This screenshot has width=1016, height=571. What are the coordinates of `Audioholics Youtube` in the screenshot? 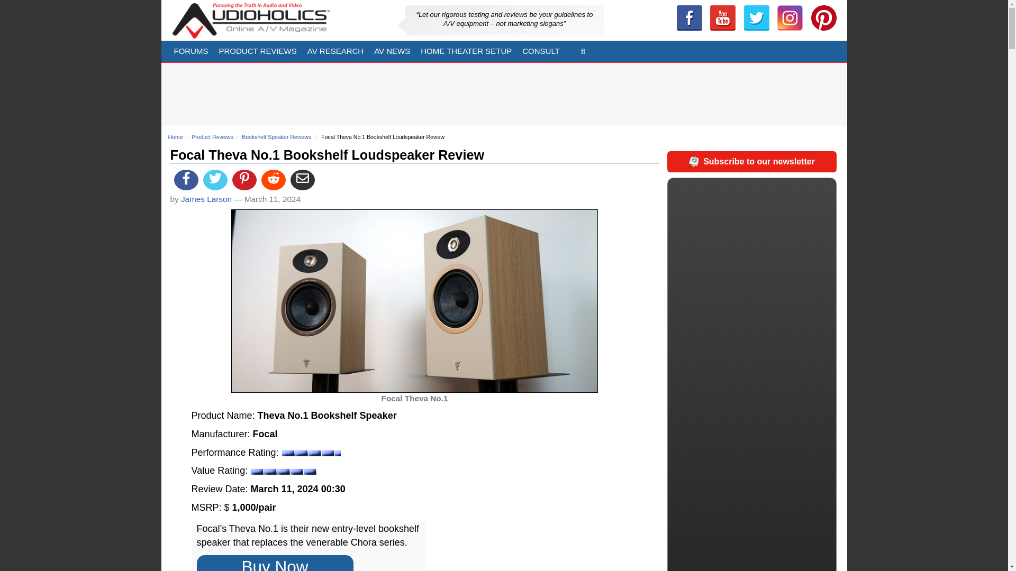 It's located at (723, 18).